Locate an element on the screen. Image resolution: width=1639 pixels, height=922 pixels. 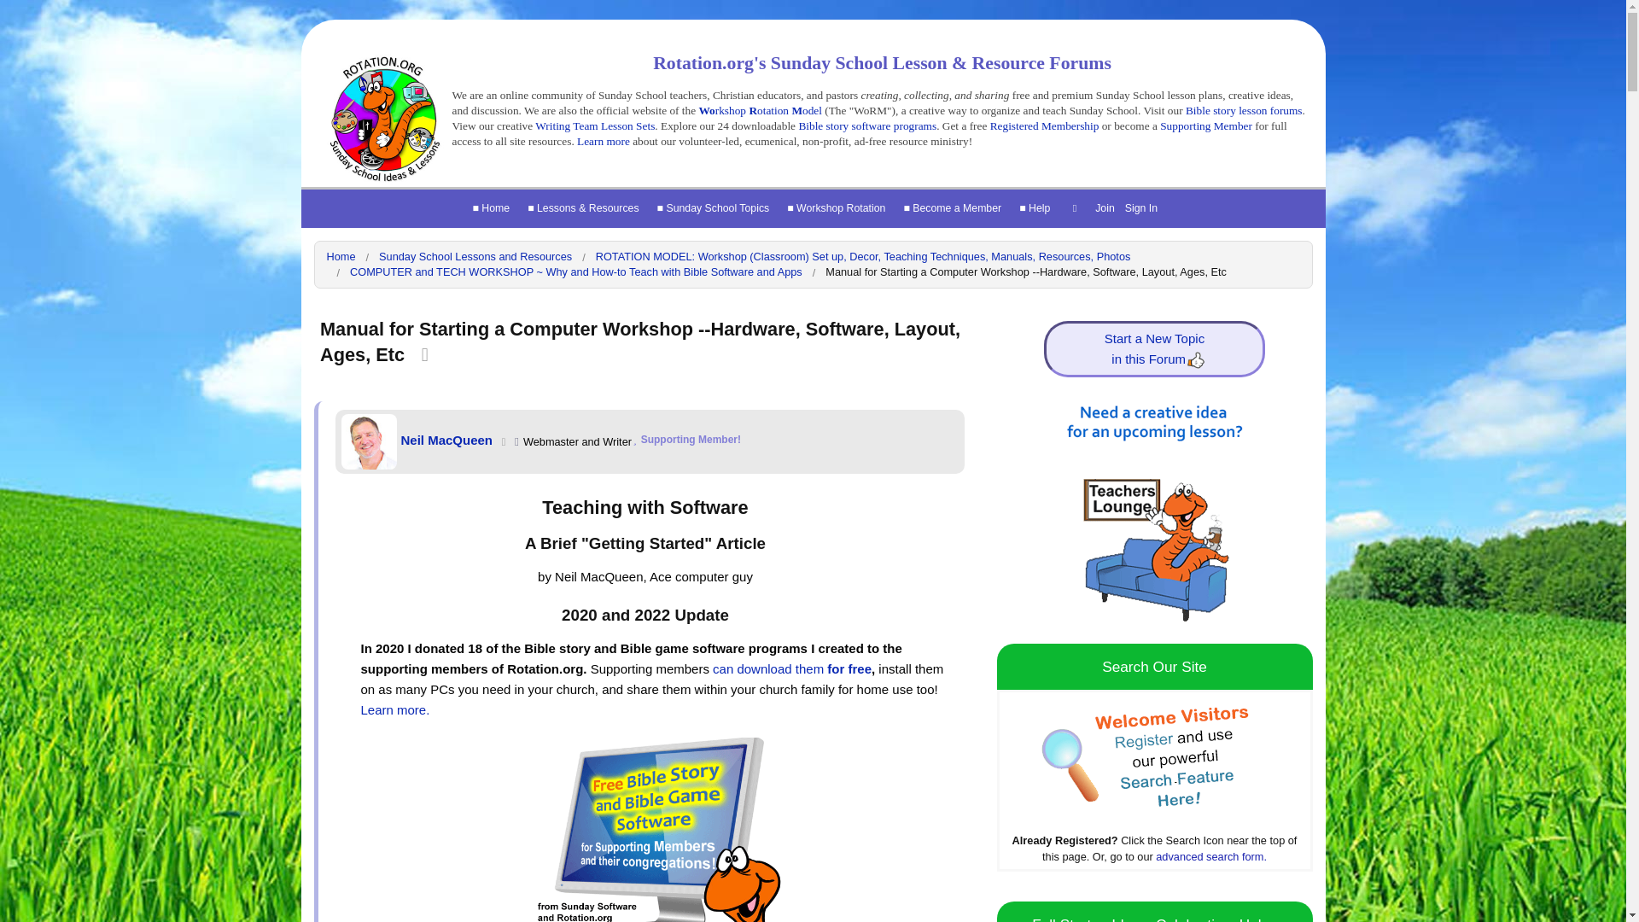
Registered Membership is located at coordinates (1045, 126).